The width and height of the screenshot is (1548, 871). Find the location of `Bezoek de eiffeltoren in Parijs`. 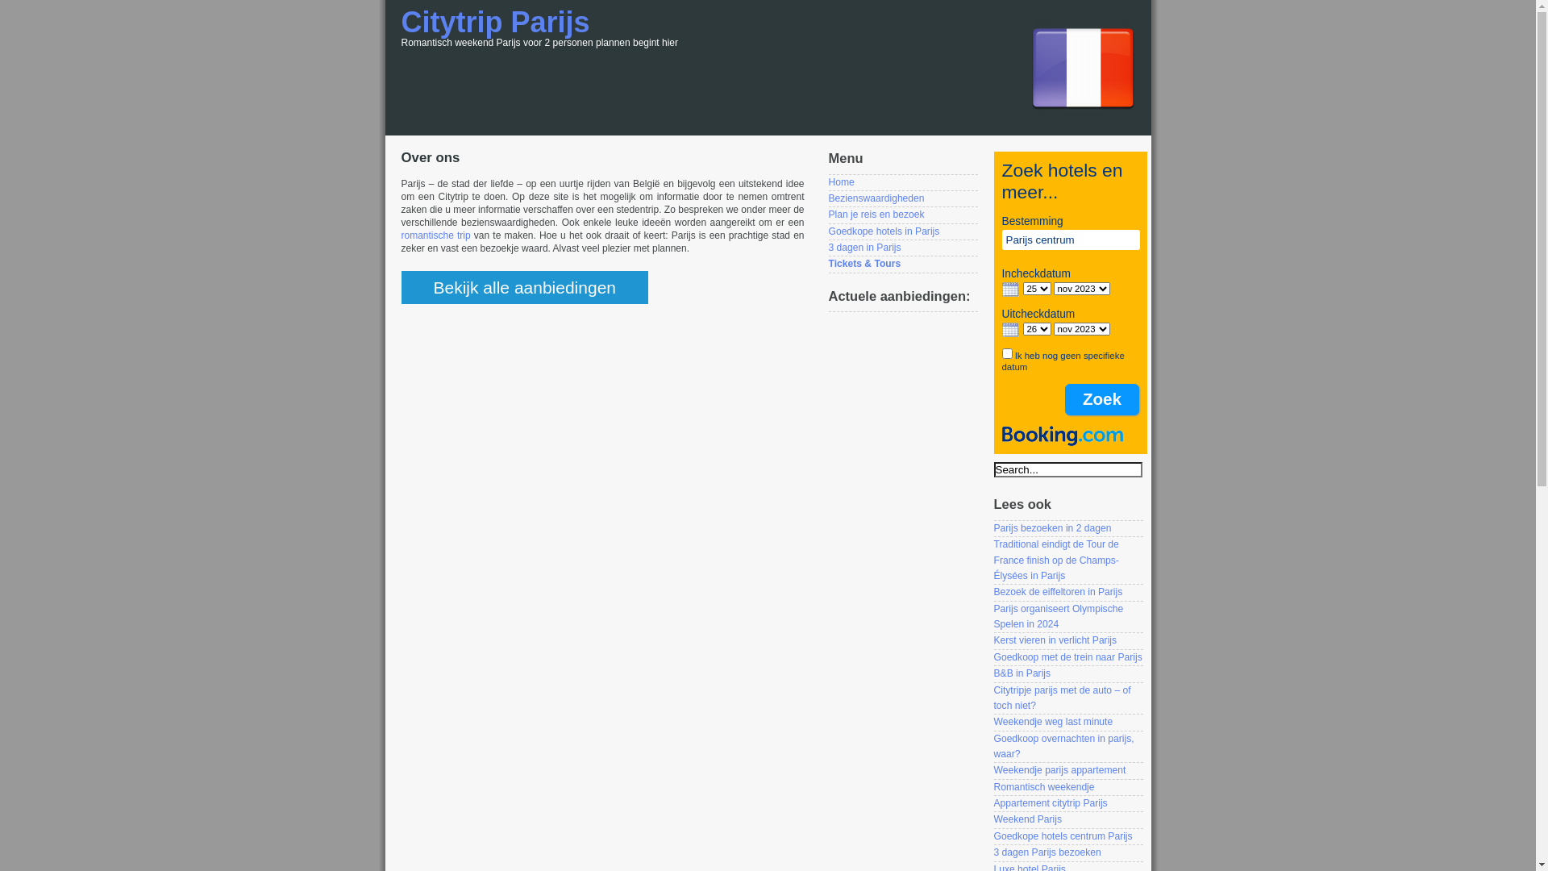

Bezoek de eiffeltoren in Parijs is located at coordinates (1058, 592).